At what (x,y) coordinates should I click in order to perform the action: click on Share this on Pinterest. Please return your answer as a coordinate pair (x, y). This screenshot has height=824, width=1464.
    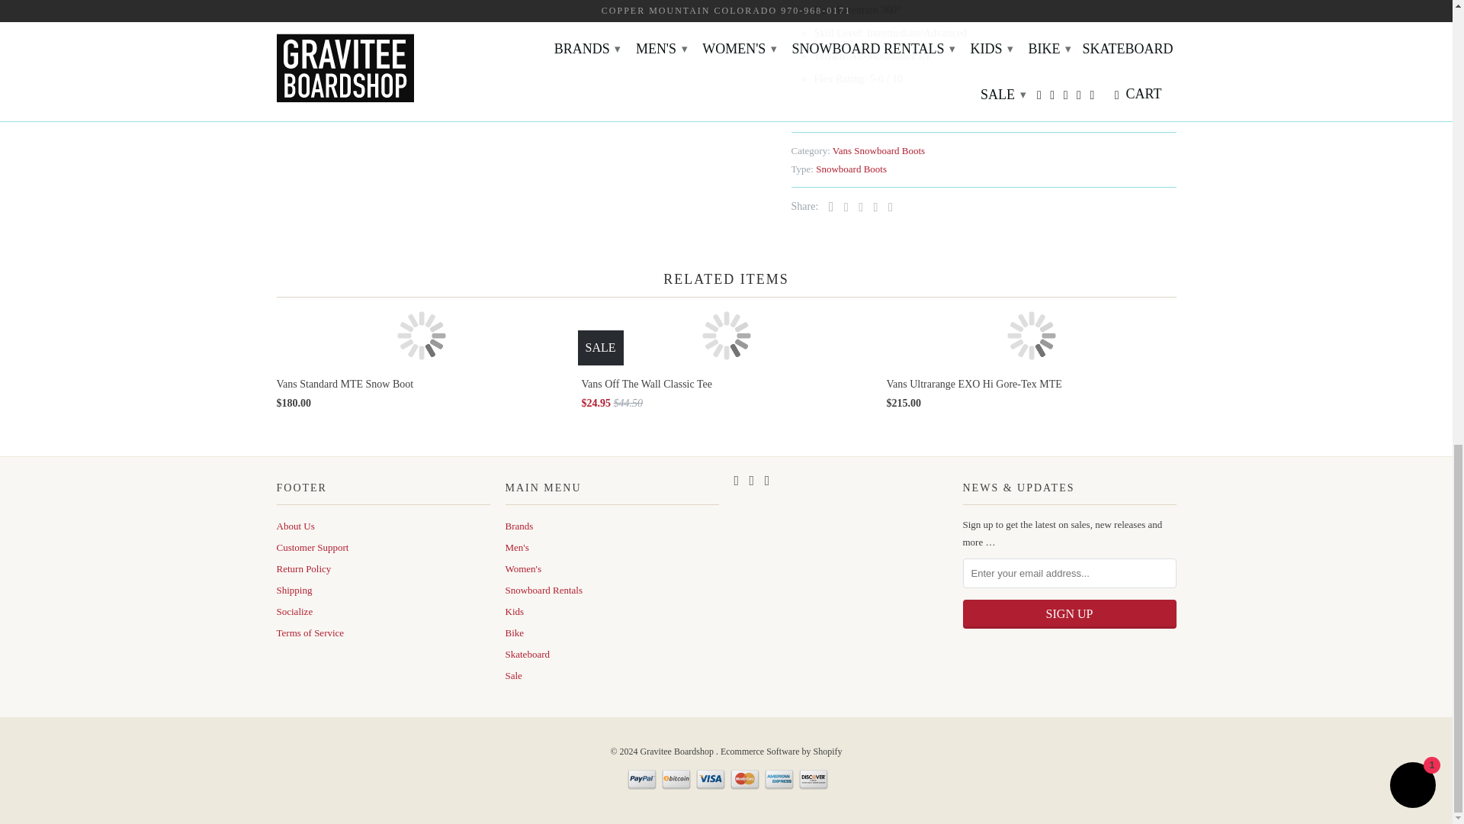
    Looking at the image, I should click on (857, 207).